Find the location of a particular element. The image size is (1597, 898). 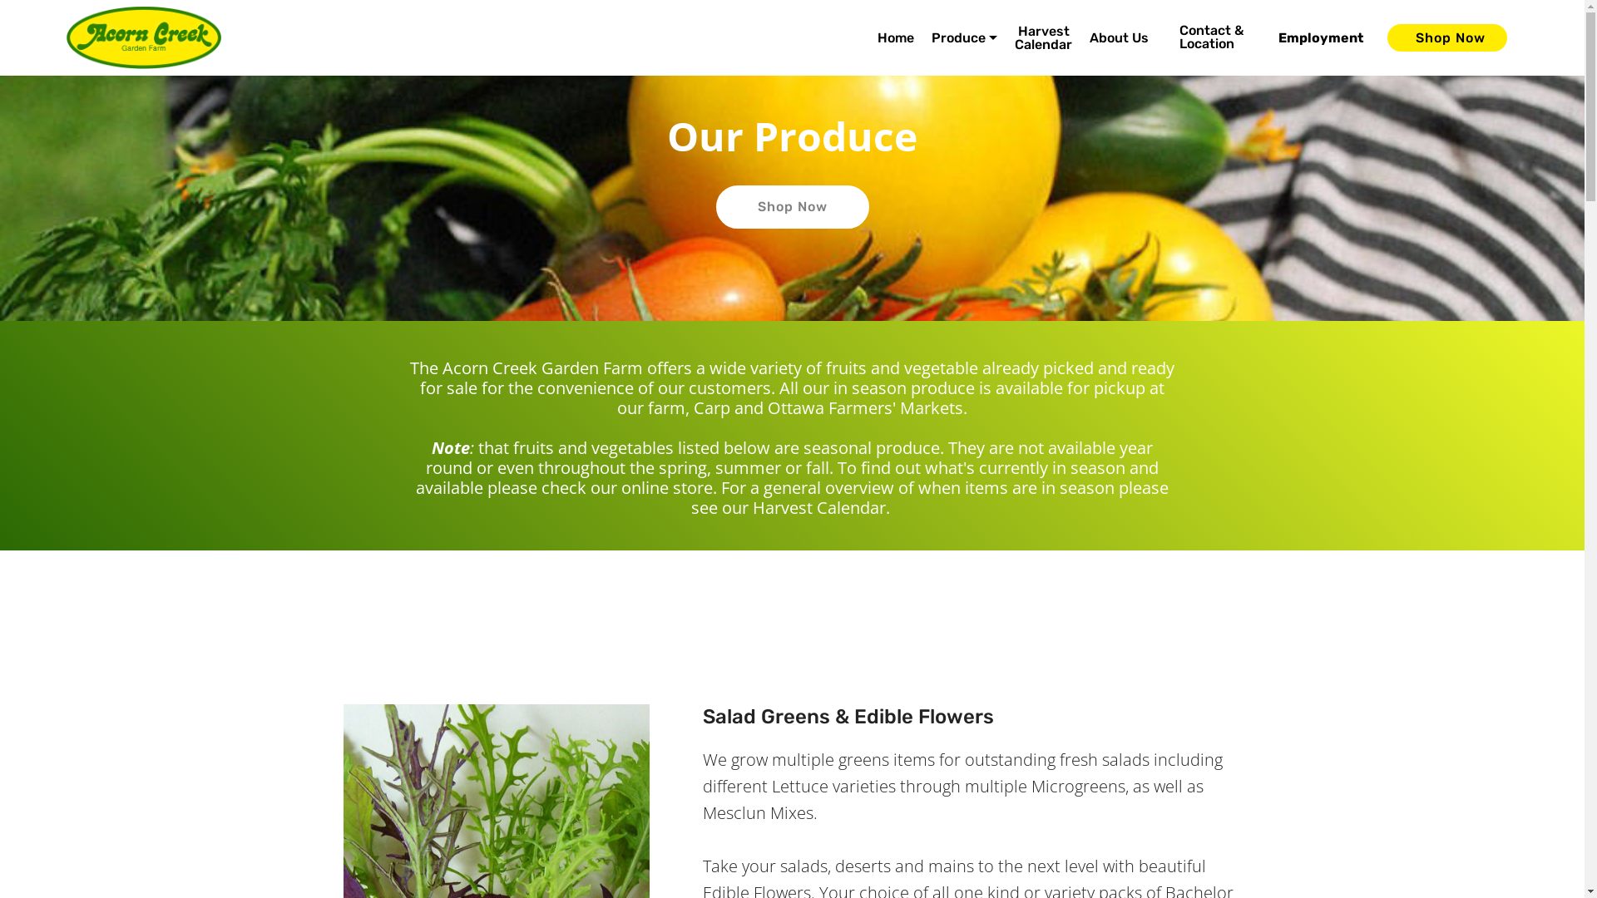

Produce is located at coordinates (965, 37).